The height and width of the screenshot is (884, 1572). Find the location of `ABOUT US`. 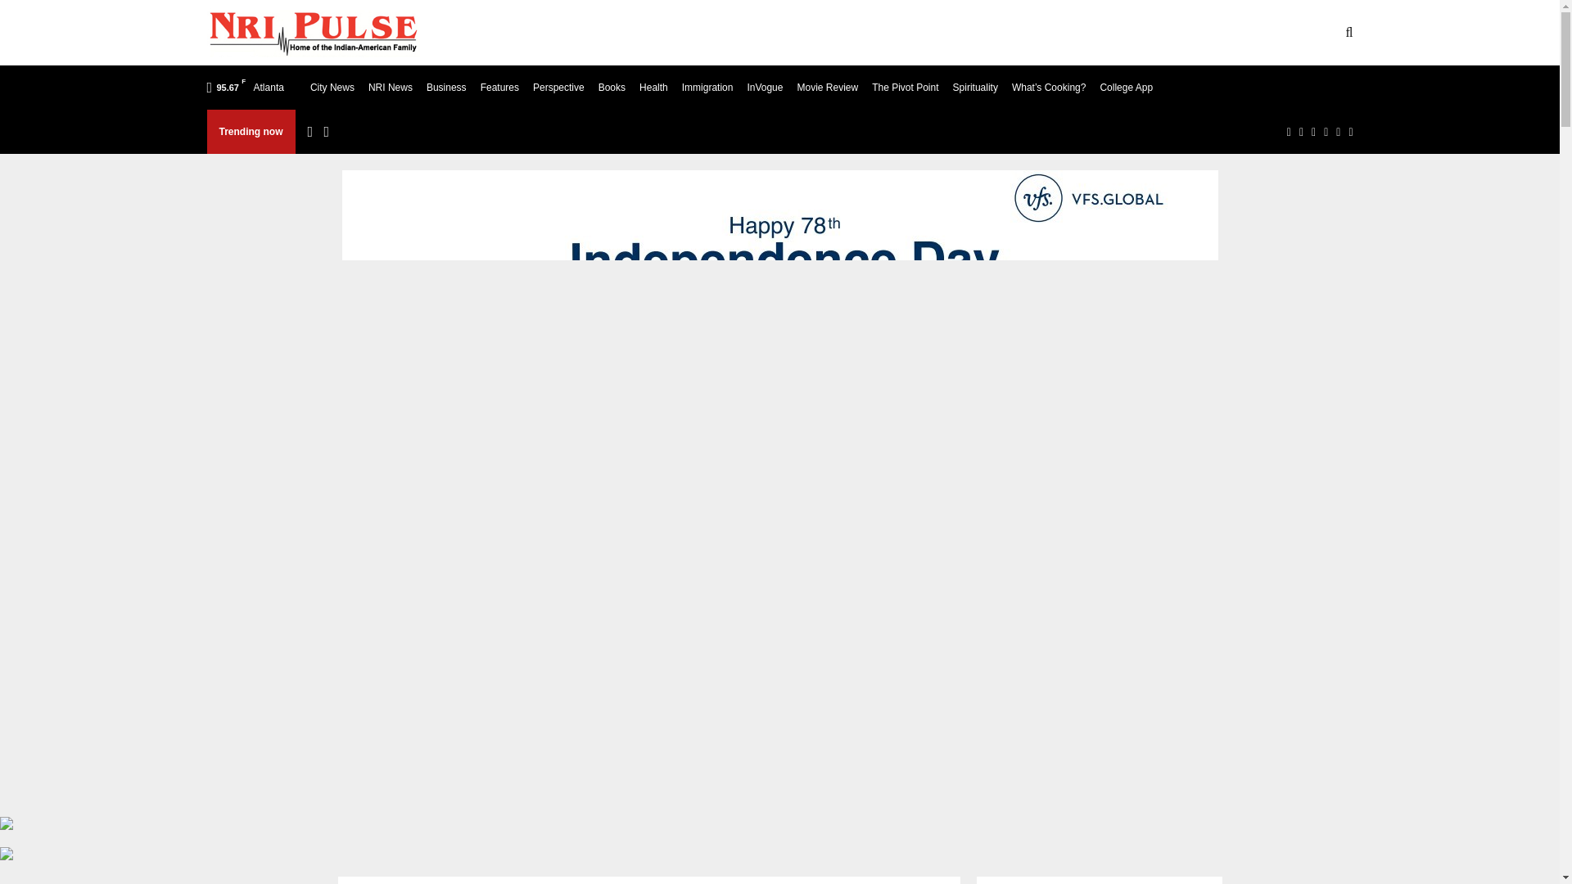

ABOUT US is located at coordinates (542, 33).